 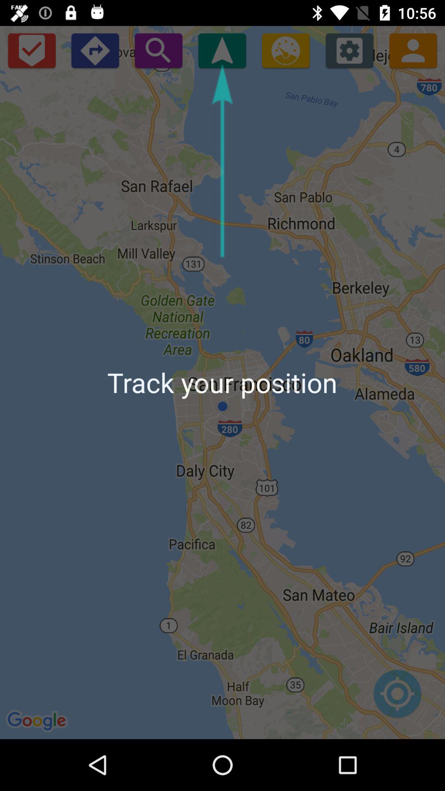 I want to click on go to directions, so click(x=95, y=50).